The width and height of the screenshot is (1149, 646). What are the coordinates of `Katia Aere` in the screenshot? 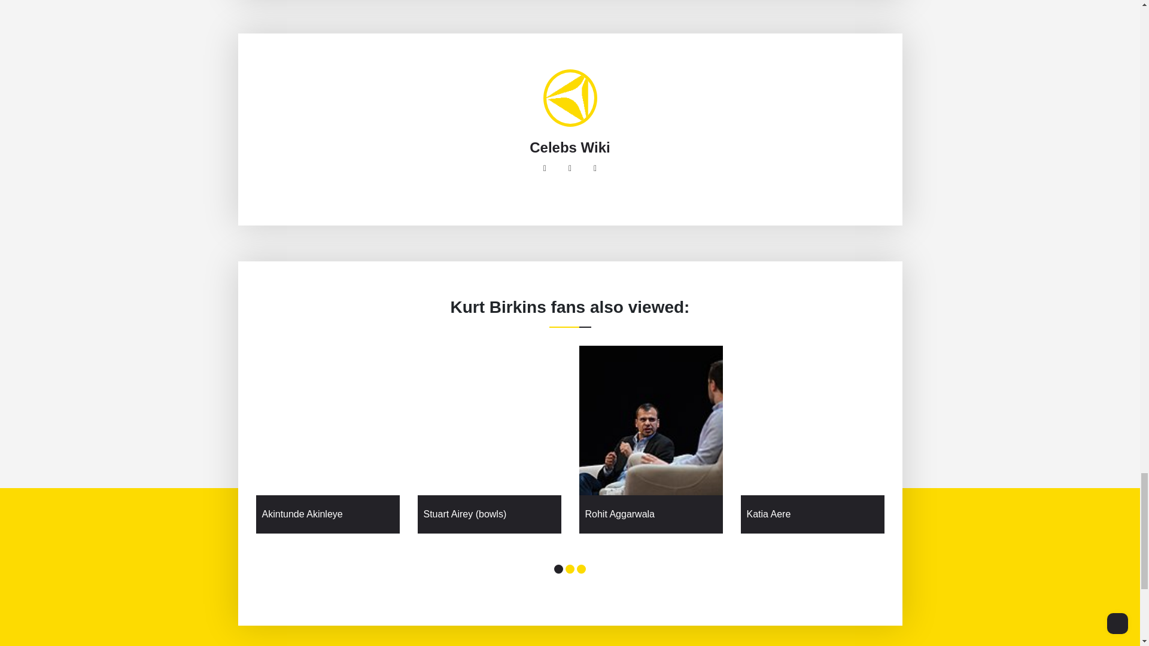 It's located at (813, 514).